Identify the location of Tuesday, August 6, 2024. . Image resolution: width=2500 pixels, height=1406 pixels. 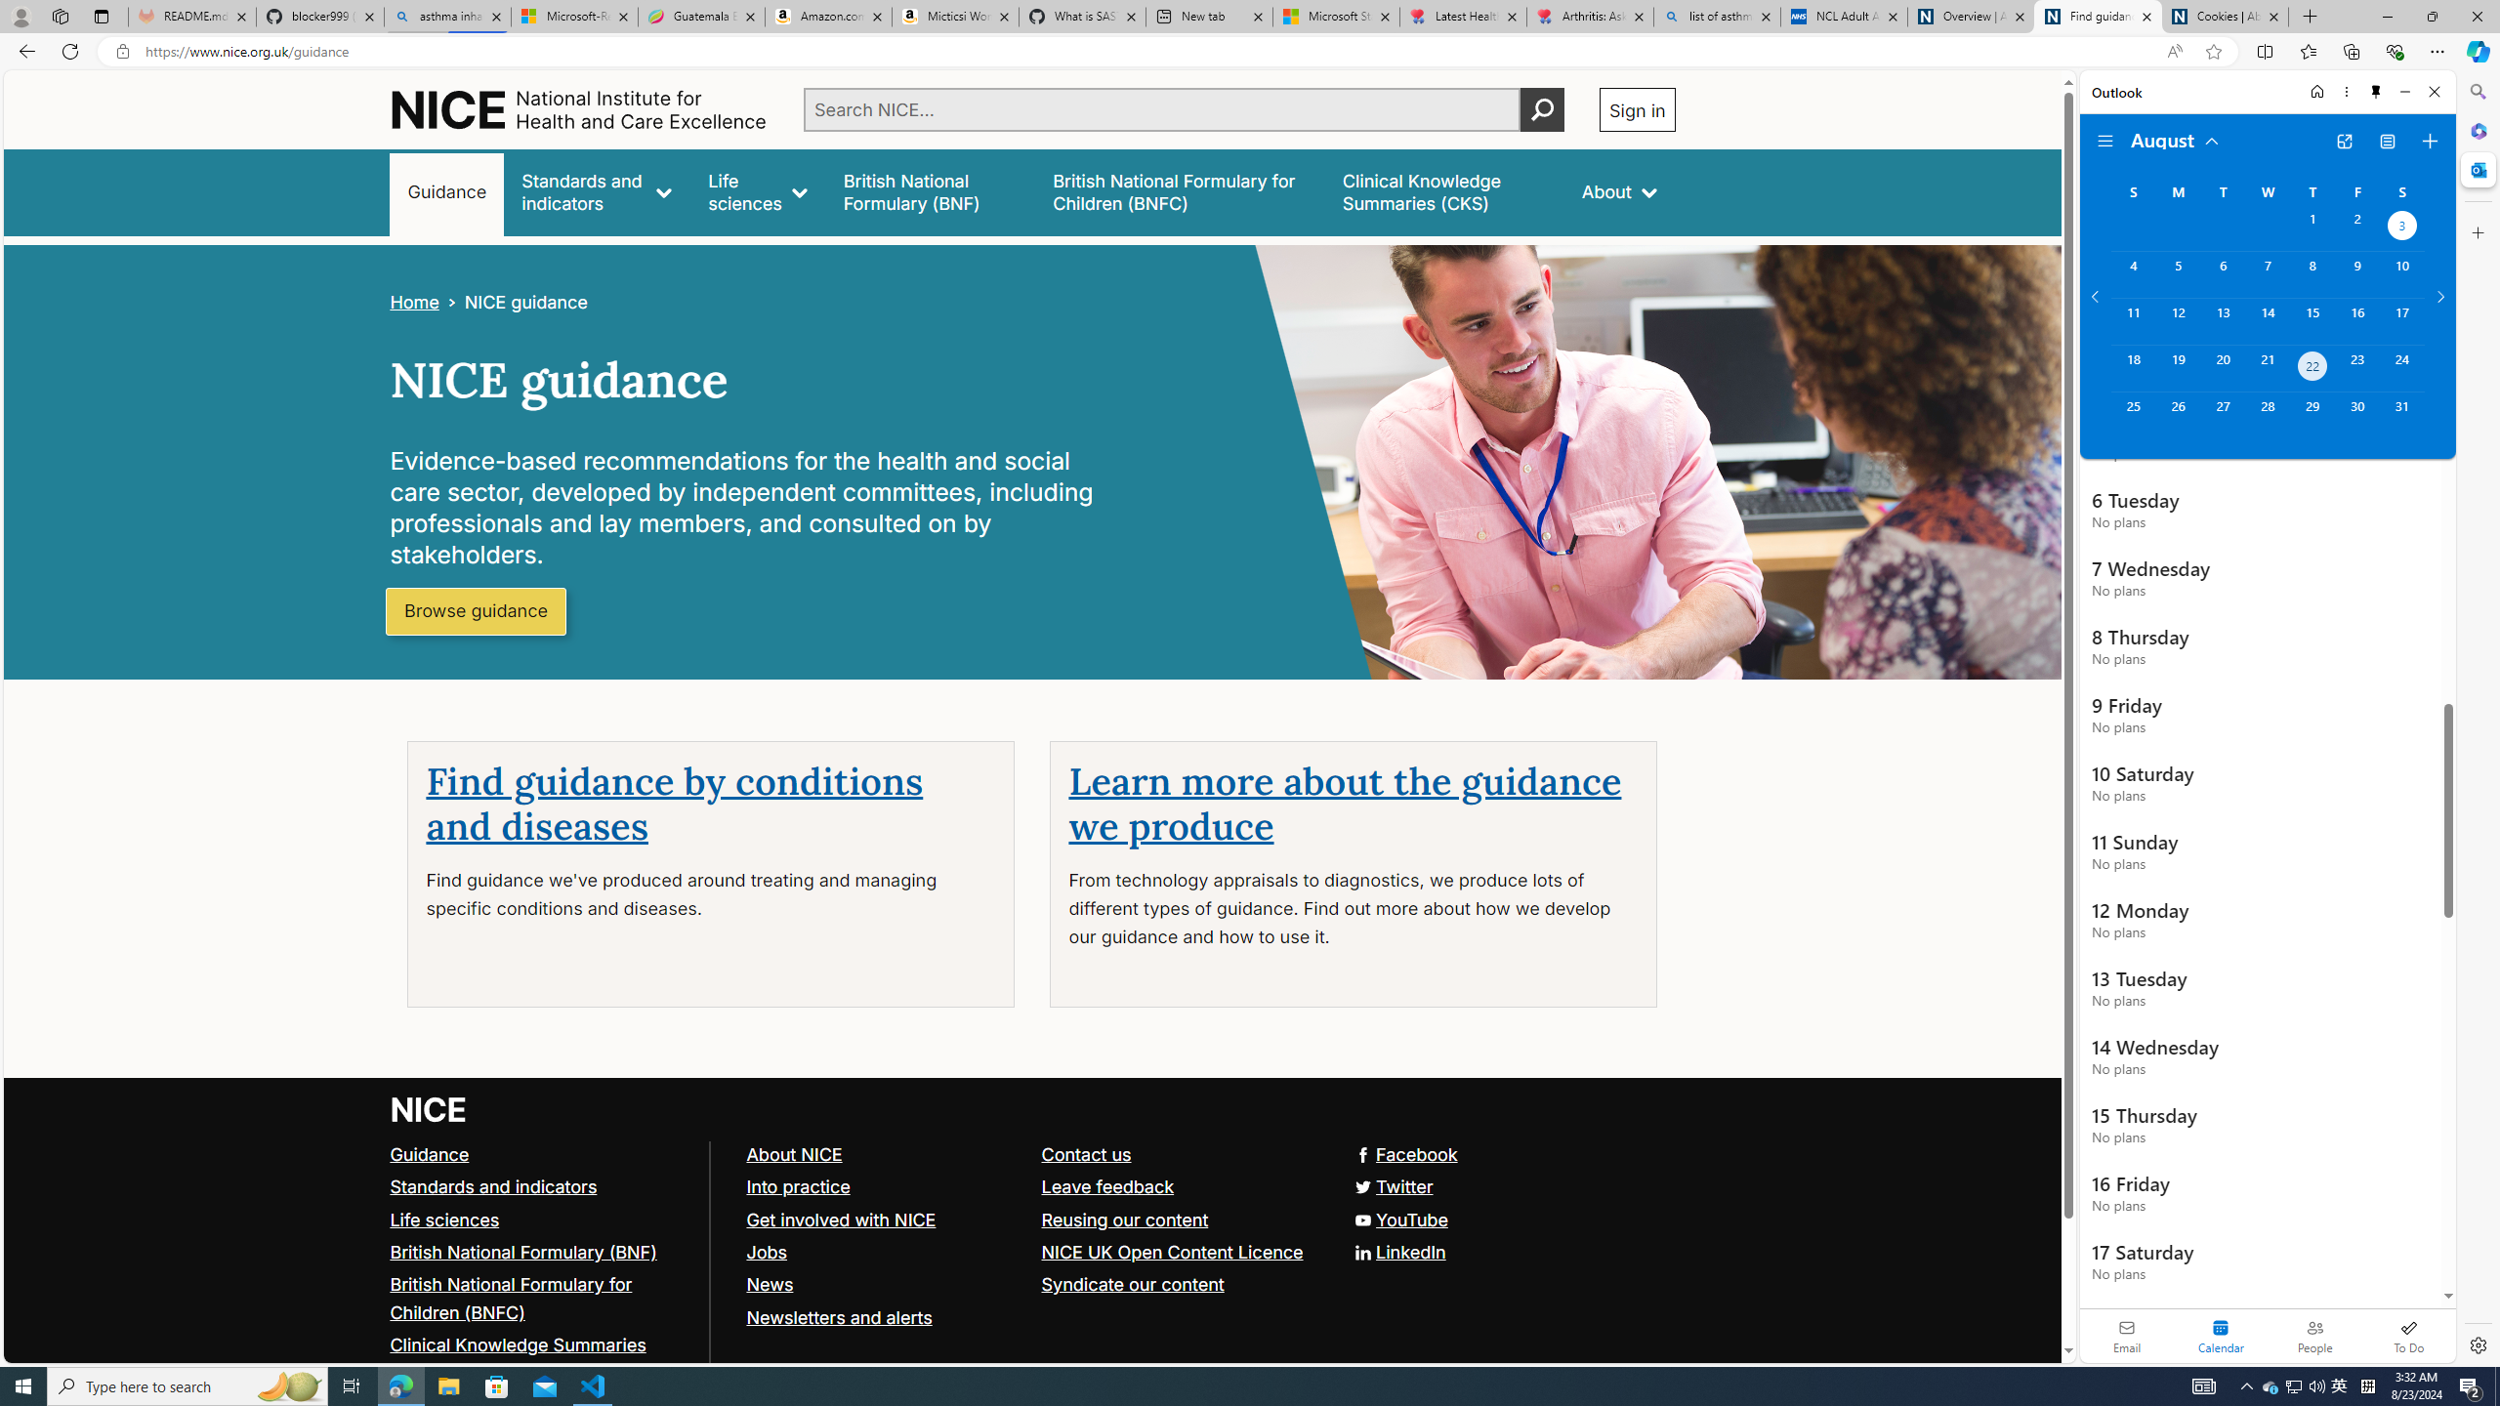
(2222, 274).